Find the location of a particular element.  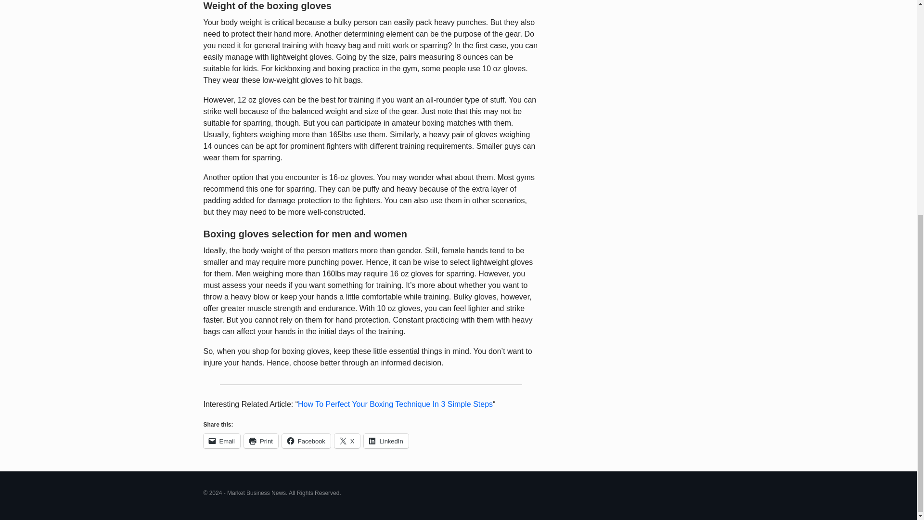

Click to share on LinkedIn is located at coordinates (386, 441).